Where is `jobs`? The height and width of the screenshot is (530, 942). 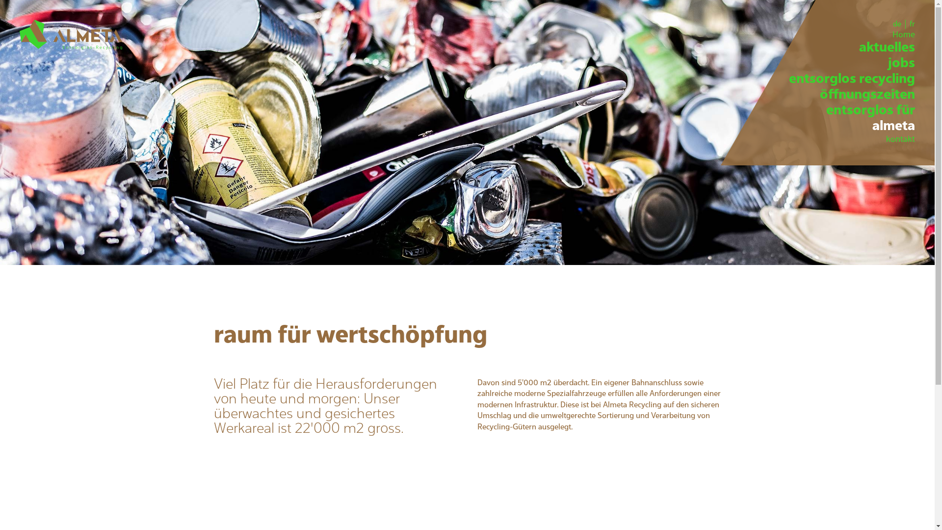
jobs is located at coordinates (852, 64).